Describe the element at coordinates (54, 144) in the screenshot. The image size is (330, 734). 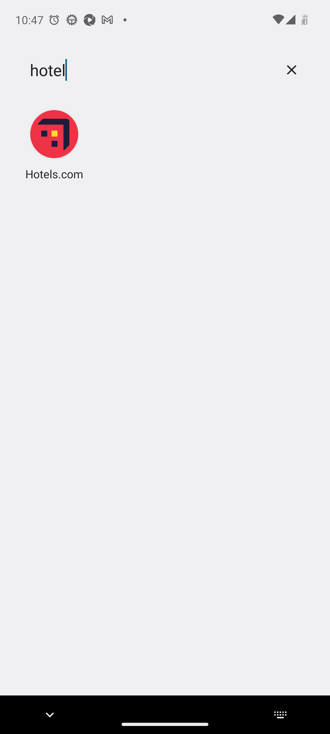
I see `Hotels.com` at that location.